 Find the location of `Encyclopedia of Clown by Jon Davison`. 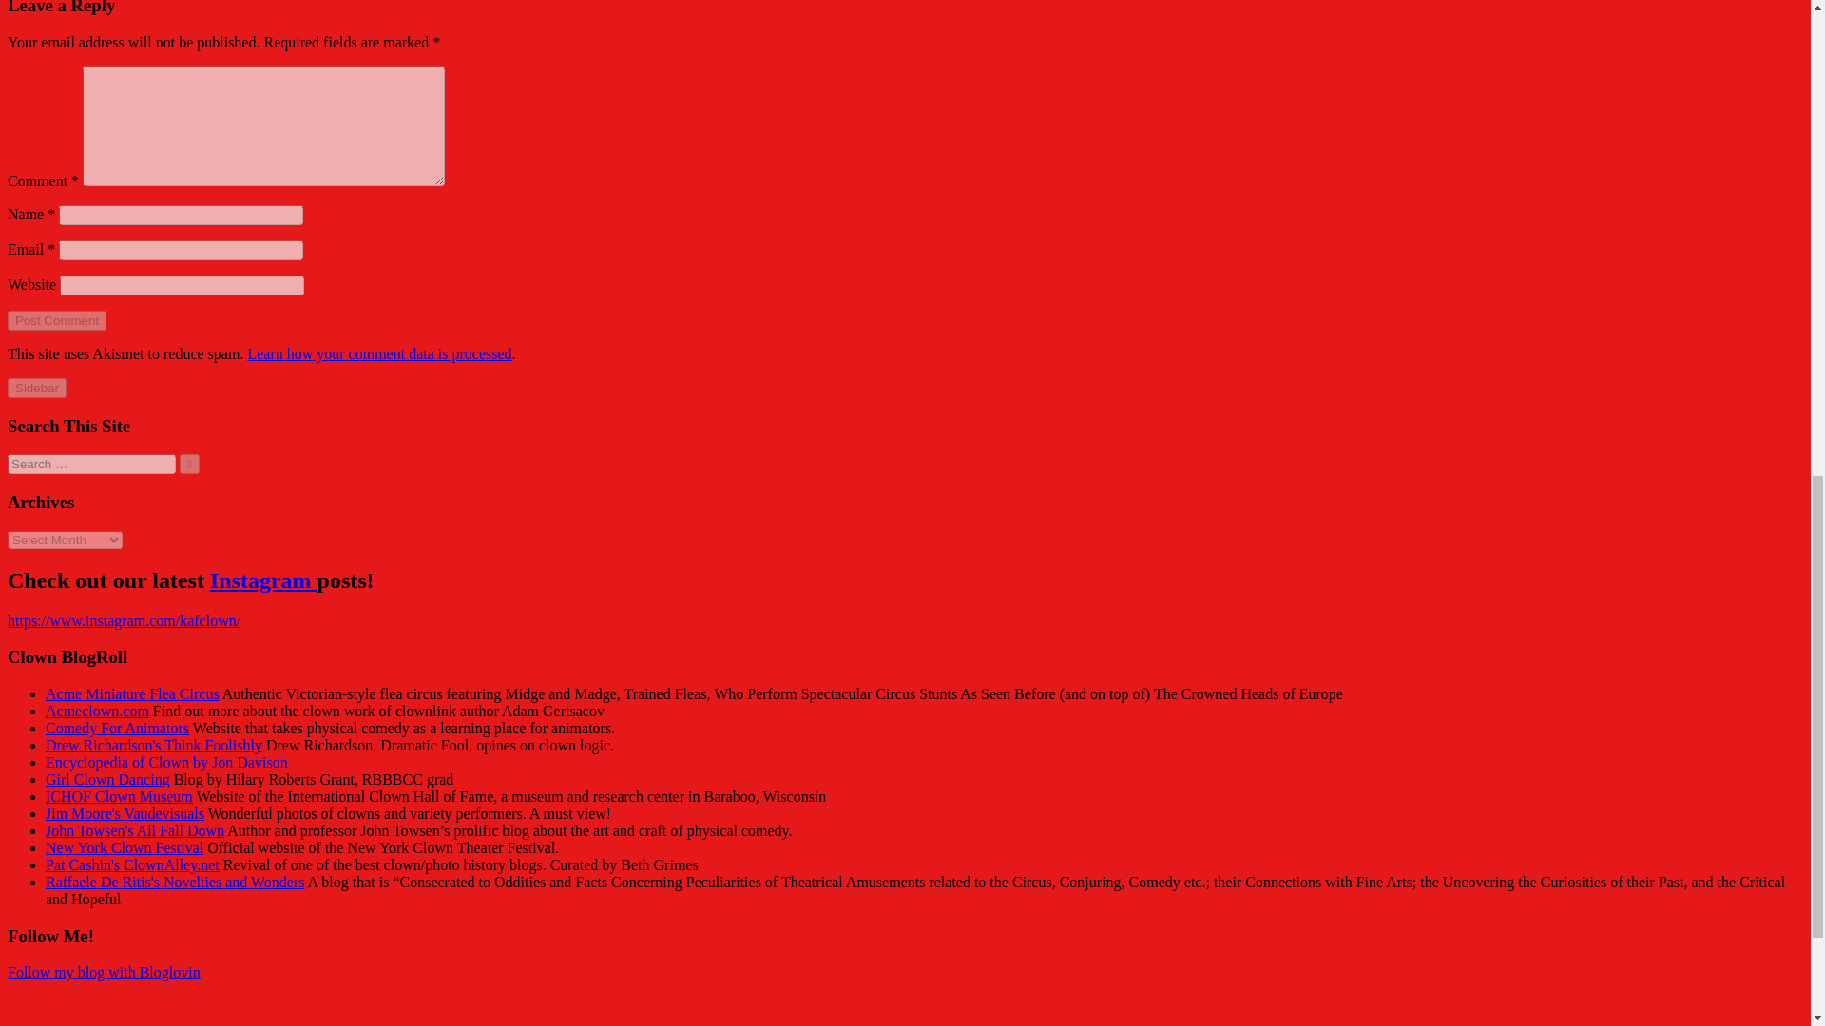

Encyclopedia of Clown by Jon Davison is located at coordinates (167, 762).